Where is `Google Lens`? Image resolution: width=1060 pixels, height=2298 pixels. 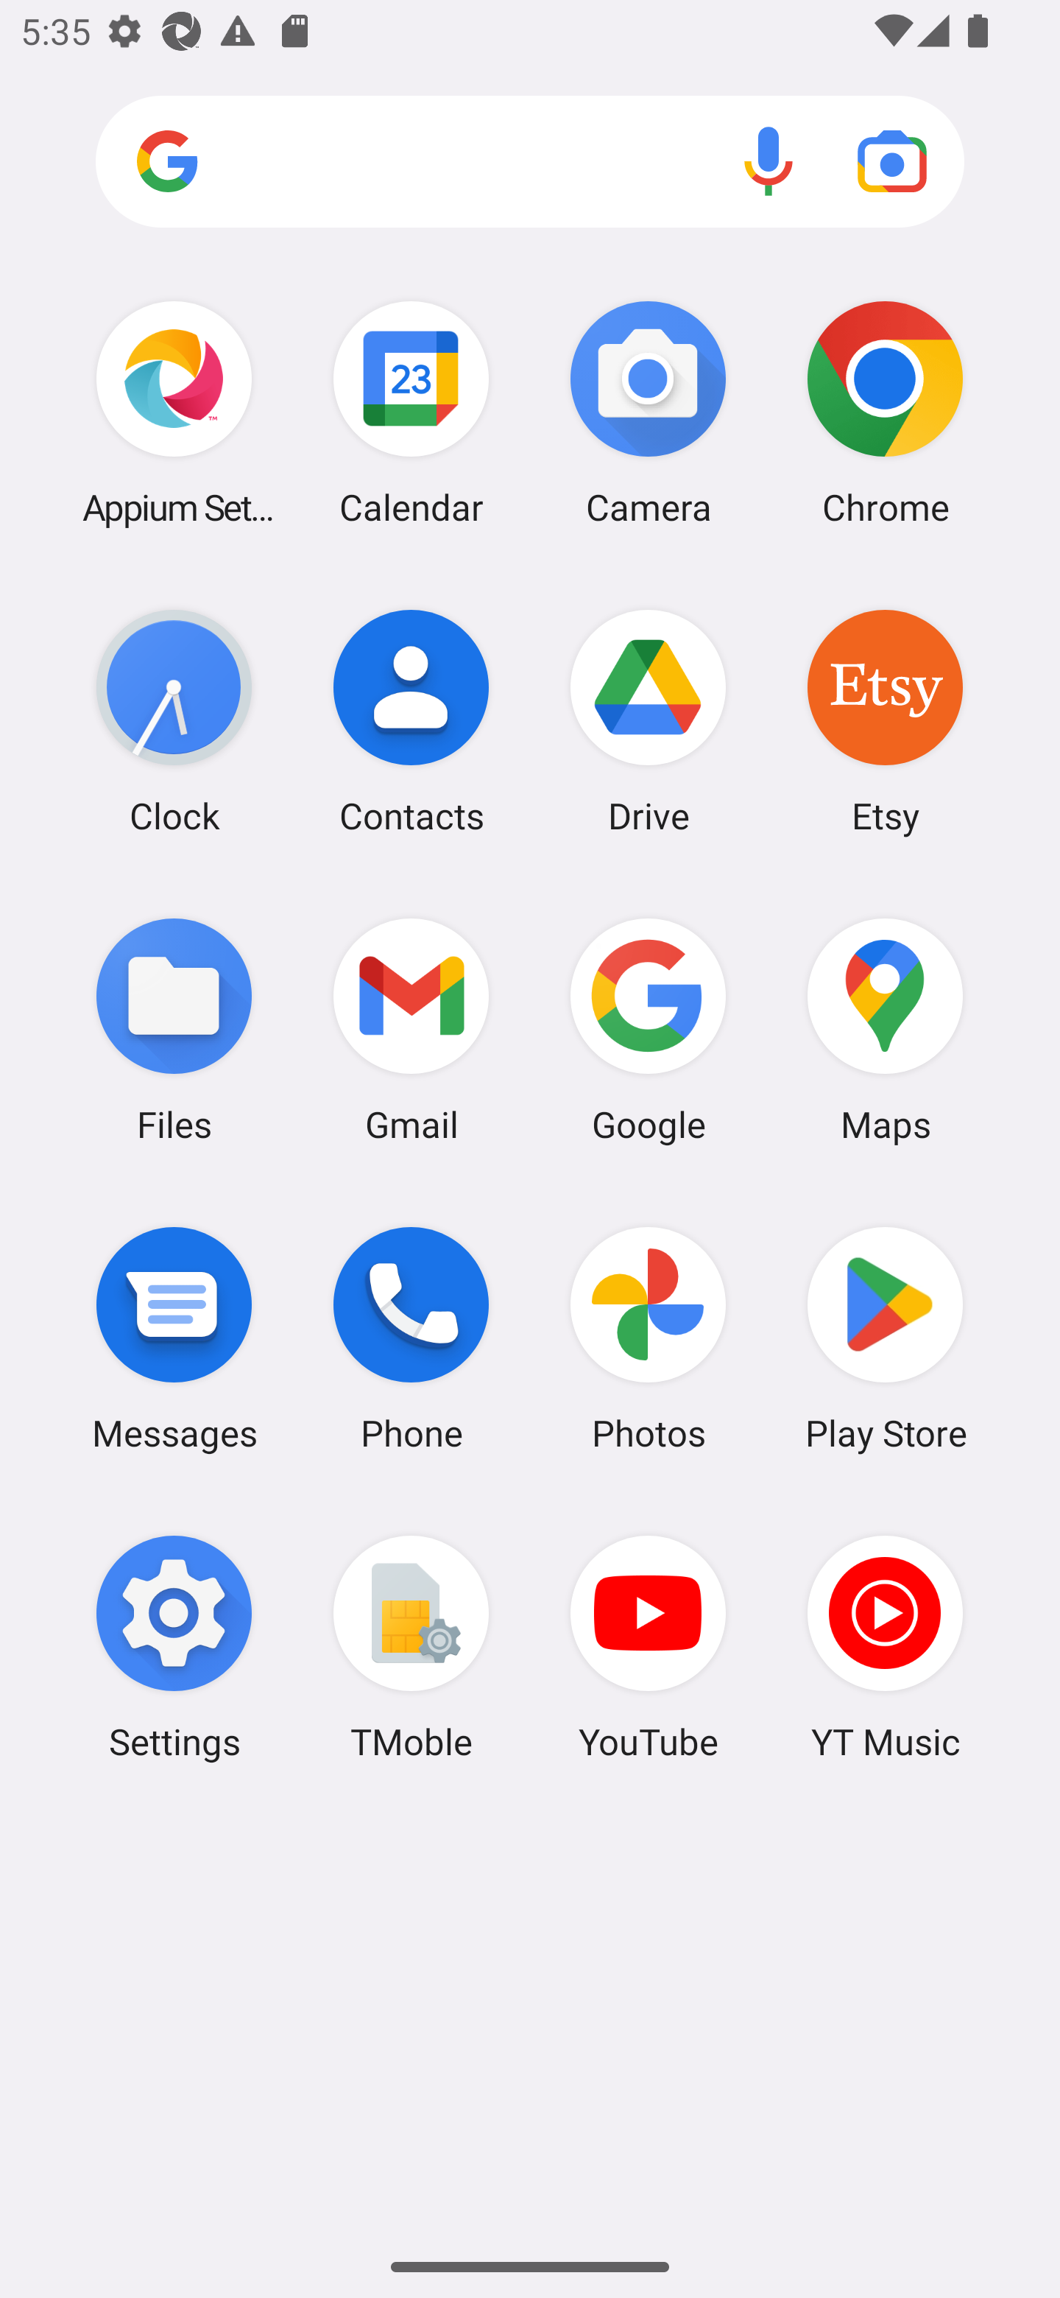 Google Lens is located at coordinates (892, 161).